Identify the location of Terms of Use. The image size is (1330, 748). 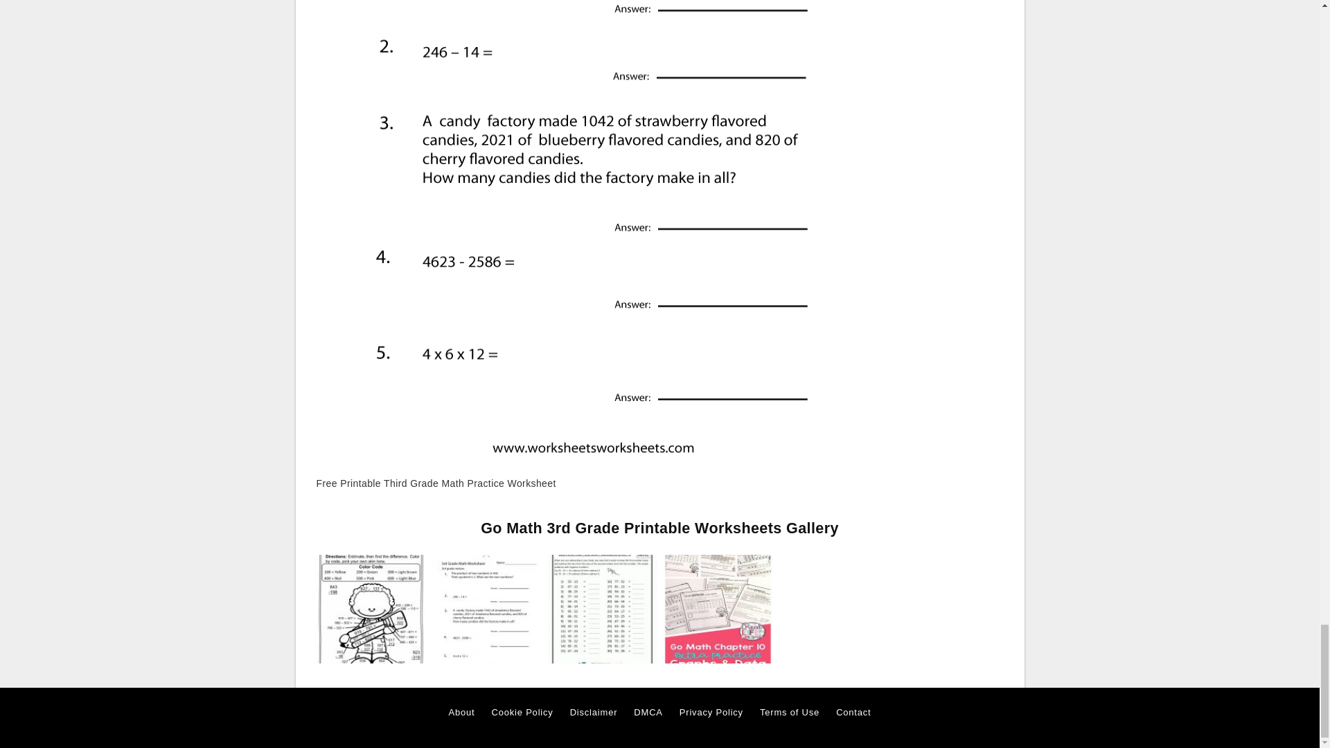
(789, 713).